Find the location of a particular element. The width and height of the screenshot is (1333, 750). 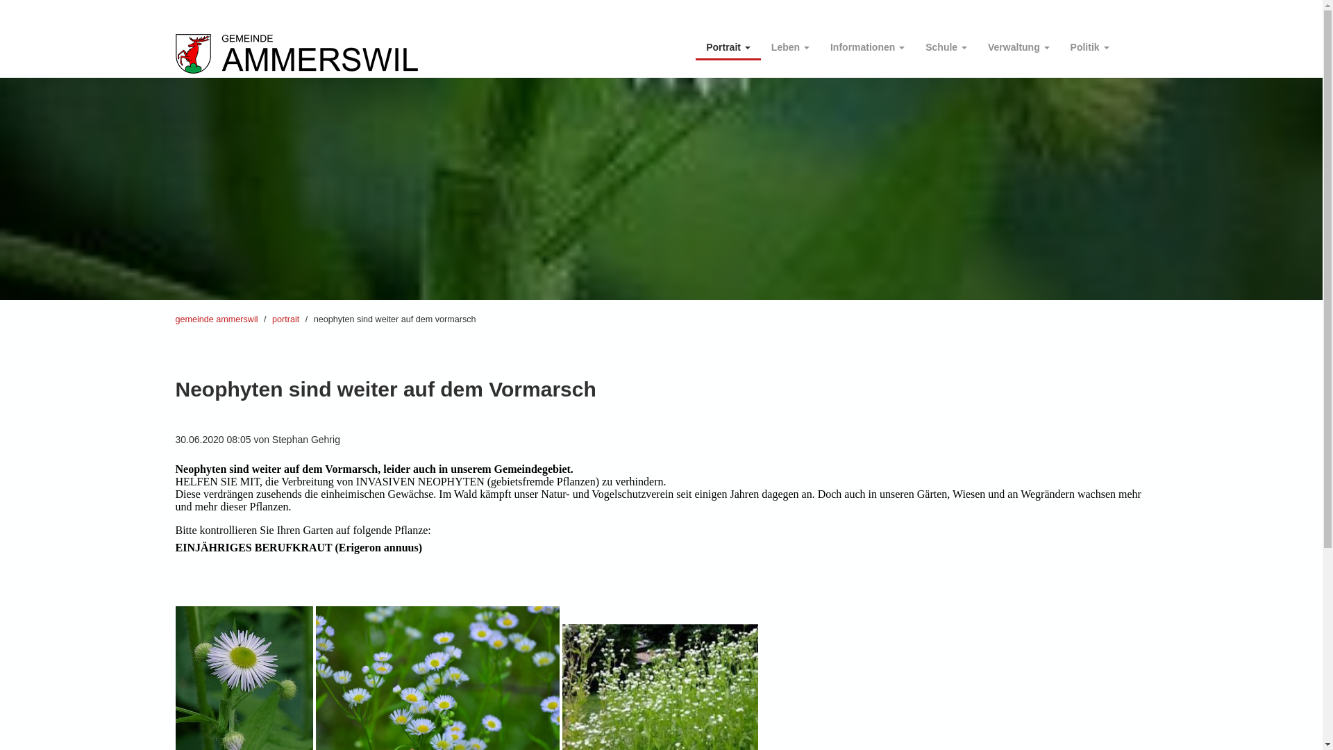

Politik is located at coordinates (1090, 44).